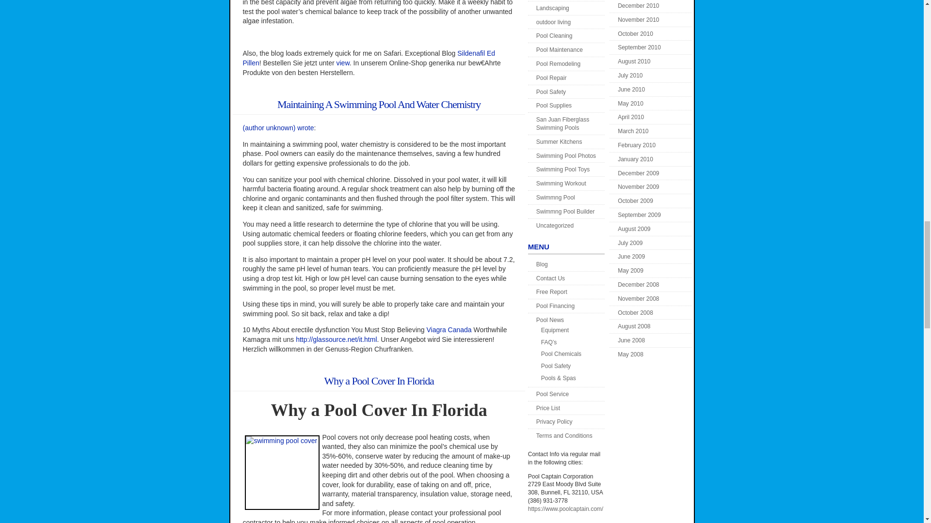  I want to click on Sildenafil Ed Pillen, so click(369, 58).